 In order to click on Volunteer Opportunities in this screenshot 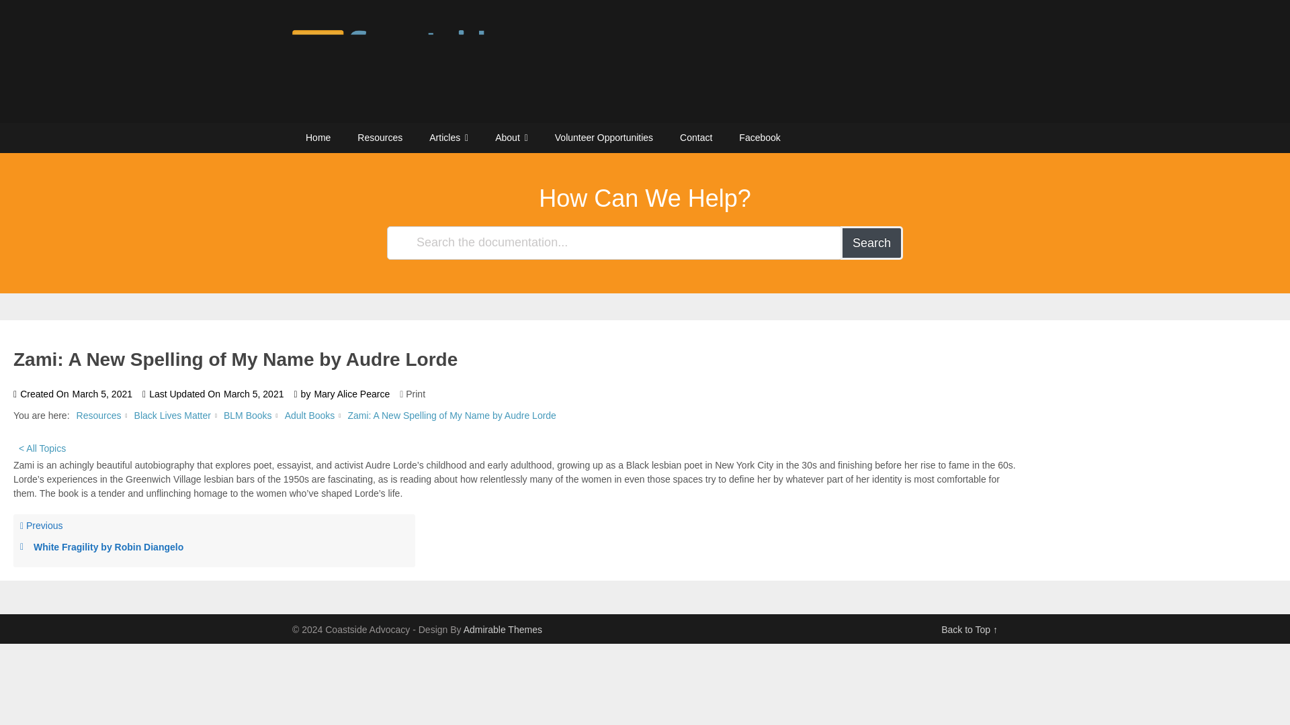, I will do `click(604, 137)`.